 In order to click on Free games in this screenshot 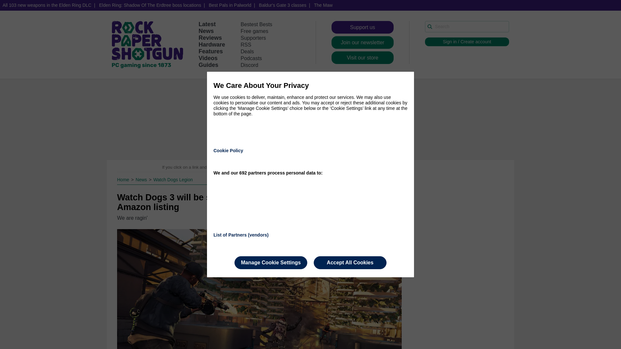, I will do `click(254, 31)`.